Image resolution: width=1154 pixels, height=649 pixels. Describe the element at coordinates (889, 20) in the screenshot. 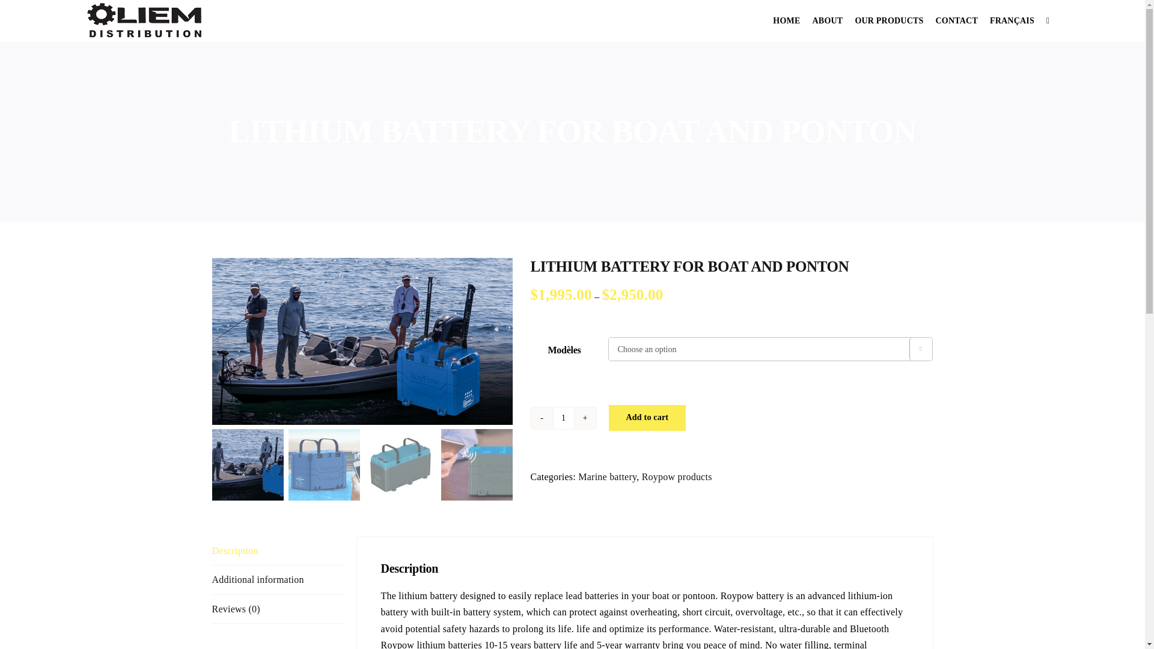

I see `OUR PRODUCTS` at that location.